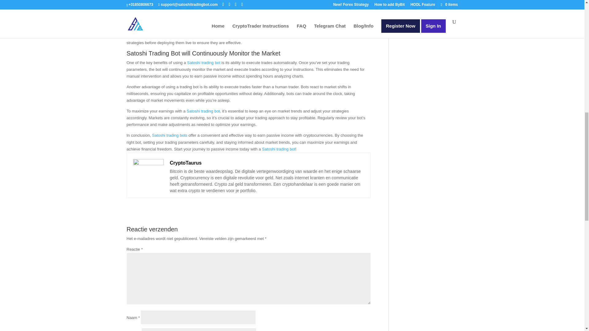  What do you see at coordinates (204, 63) in the screenshot?
I see `Satoshi trading bot` at bounding box center [204, 63].